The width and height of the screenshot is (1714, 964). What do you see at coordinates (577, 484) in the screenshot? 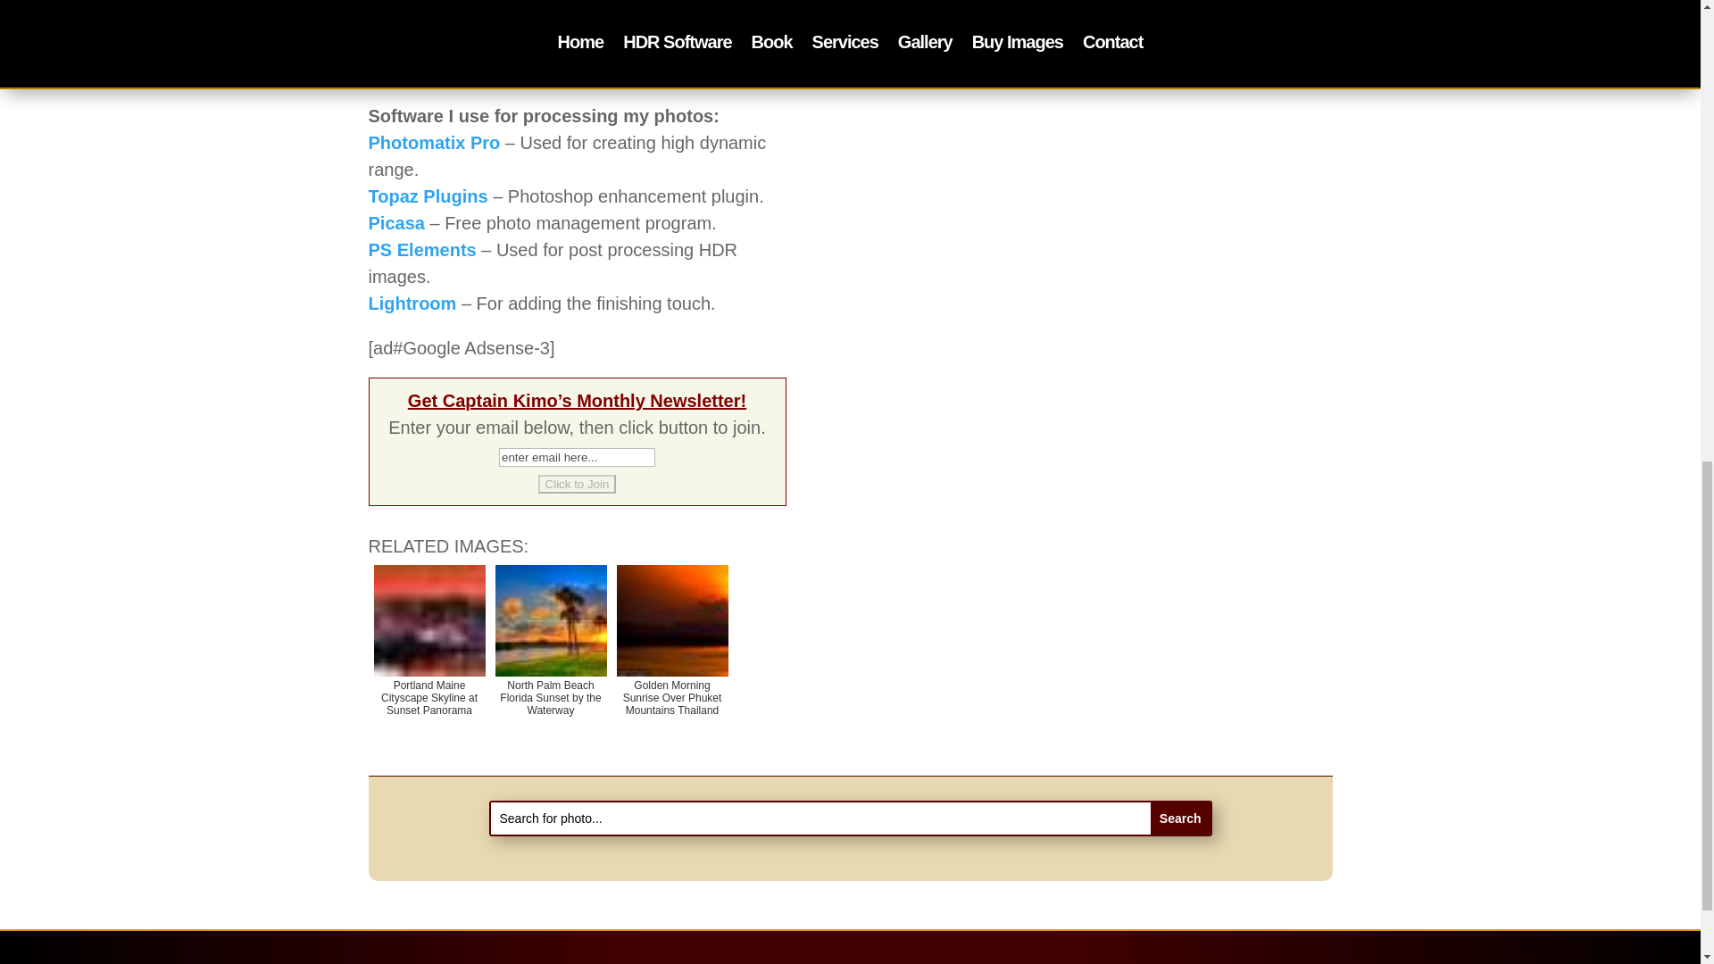
I see `Click to Join` at bounding box center [577, 484].